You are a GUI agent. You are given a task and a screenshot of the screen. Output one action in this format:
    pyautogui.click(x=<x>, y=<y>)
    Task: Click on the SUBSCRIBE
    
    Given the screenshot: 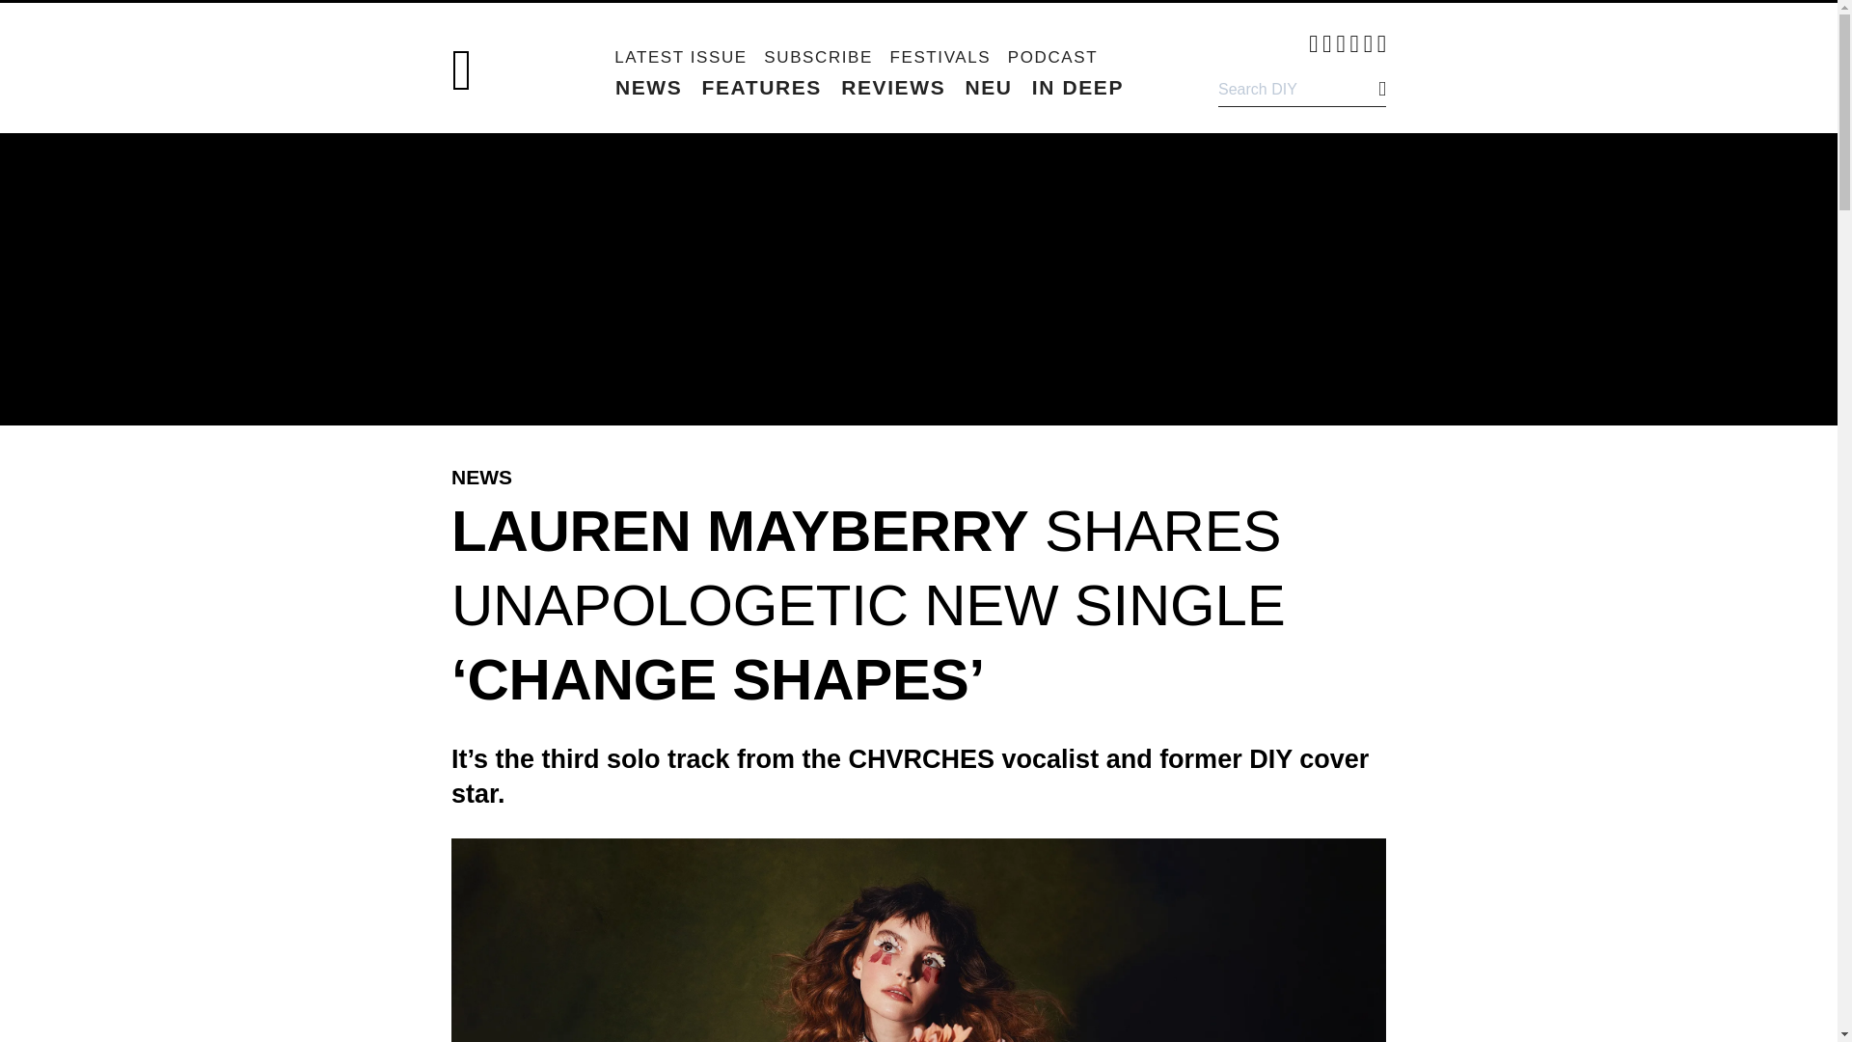 What is the action you would take?
    pyautogui.click(x=818, y=57)
    